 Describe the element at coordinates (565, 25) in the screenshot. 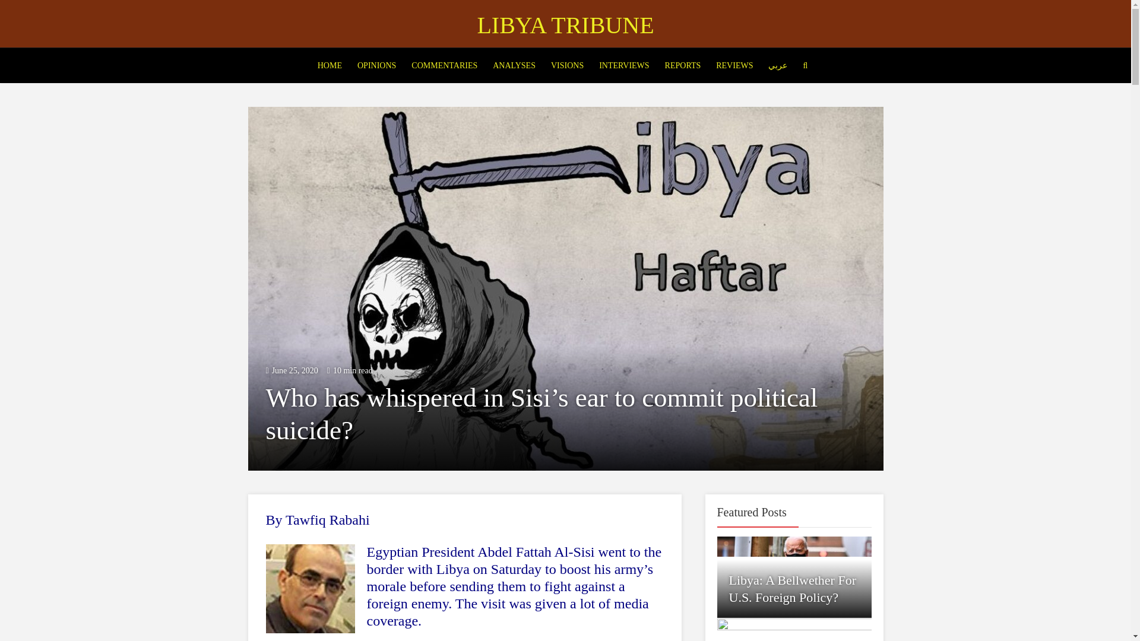

I see `Libya Tribune` at that location.